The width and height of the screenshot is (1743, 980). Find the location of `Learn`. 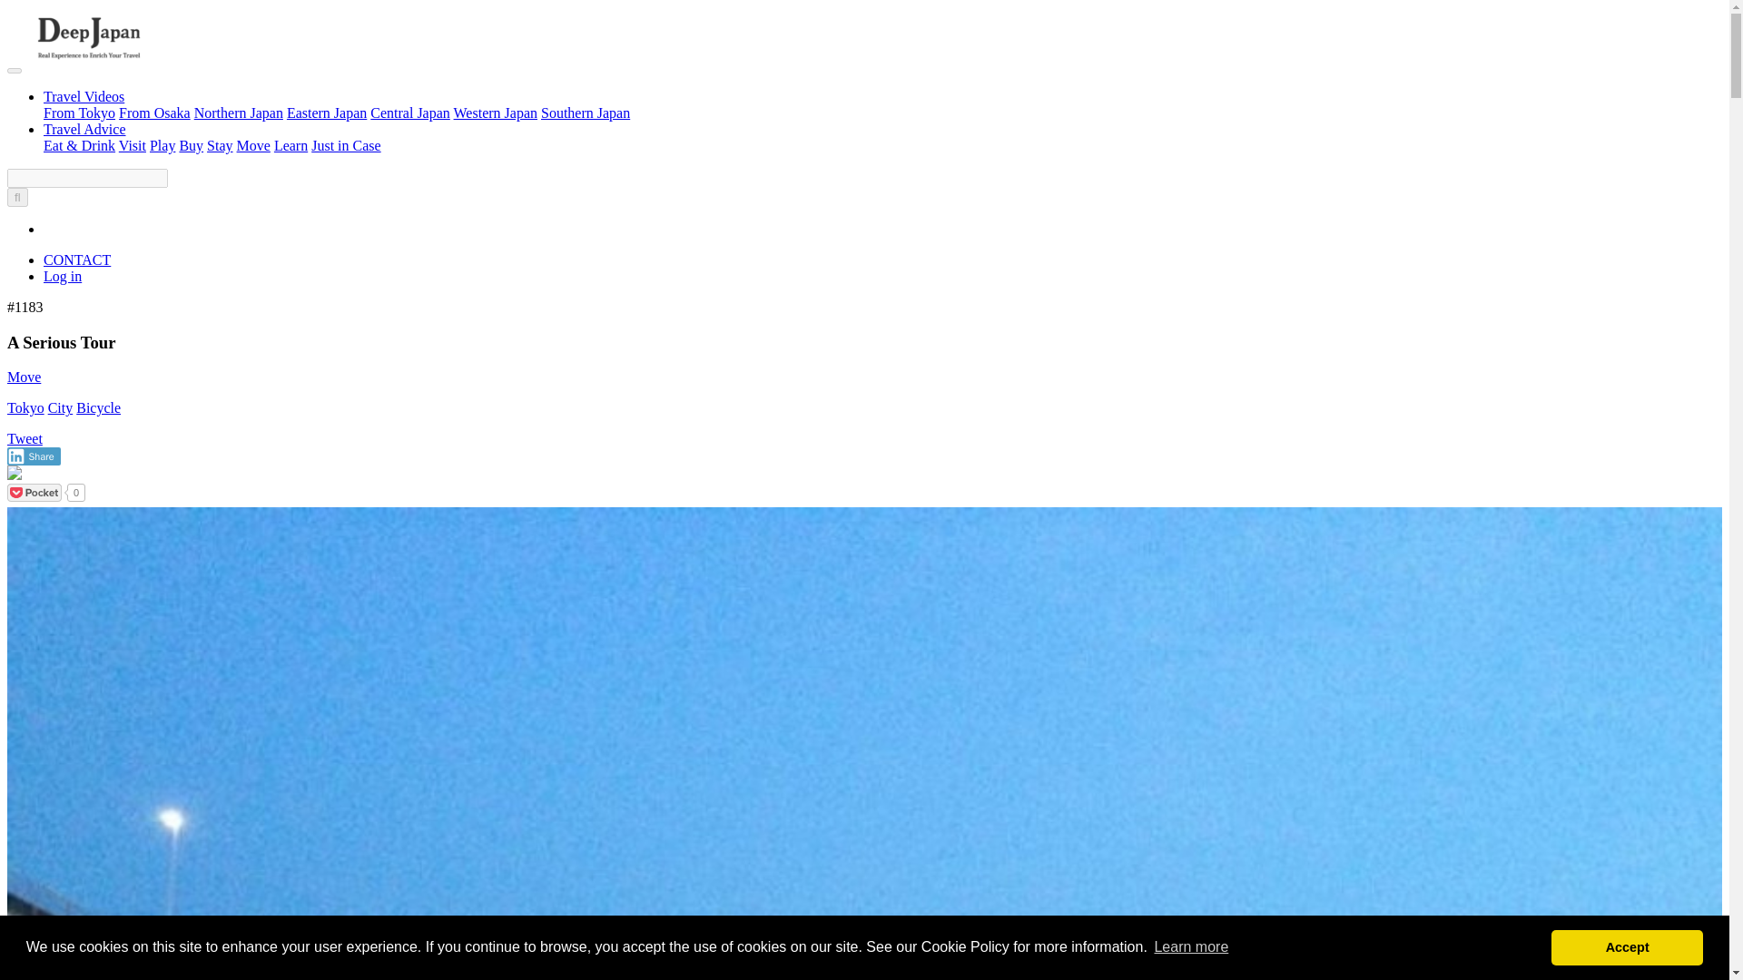

Learn is located at coordinates (290, 145).